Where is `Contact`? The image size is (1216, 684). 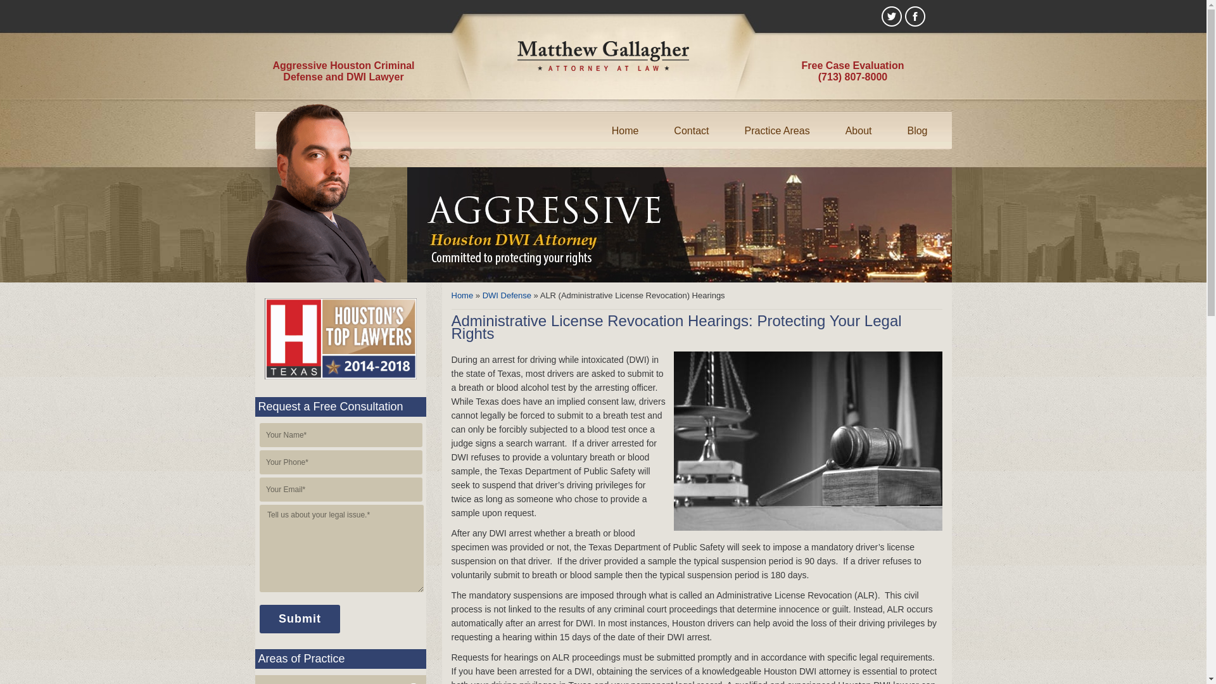
Contact is located at coordinates (691, 130).